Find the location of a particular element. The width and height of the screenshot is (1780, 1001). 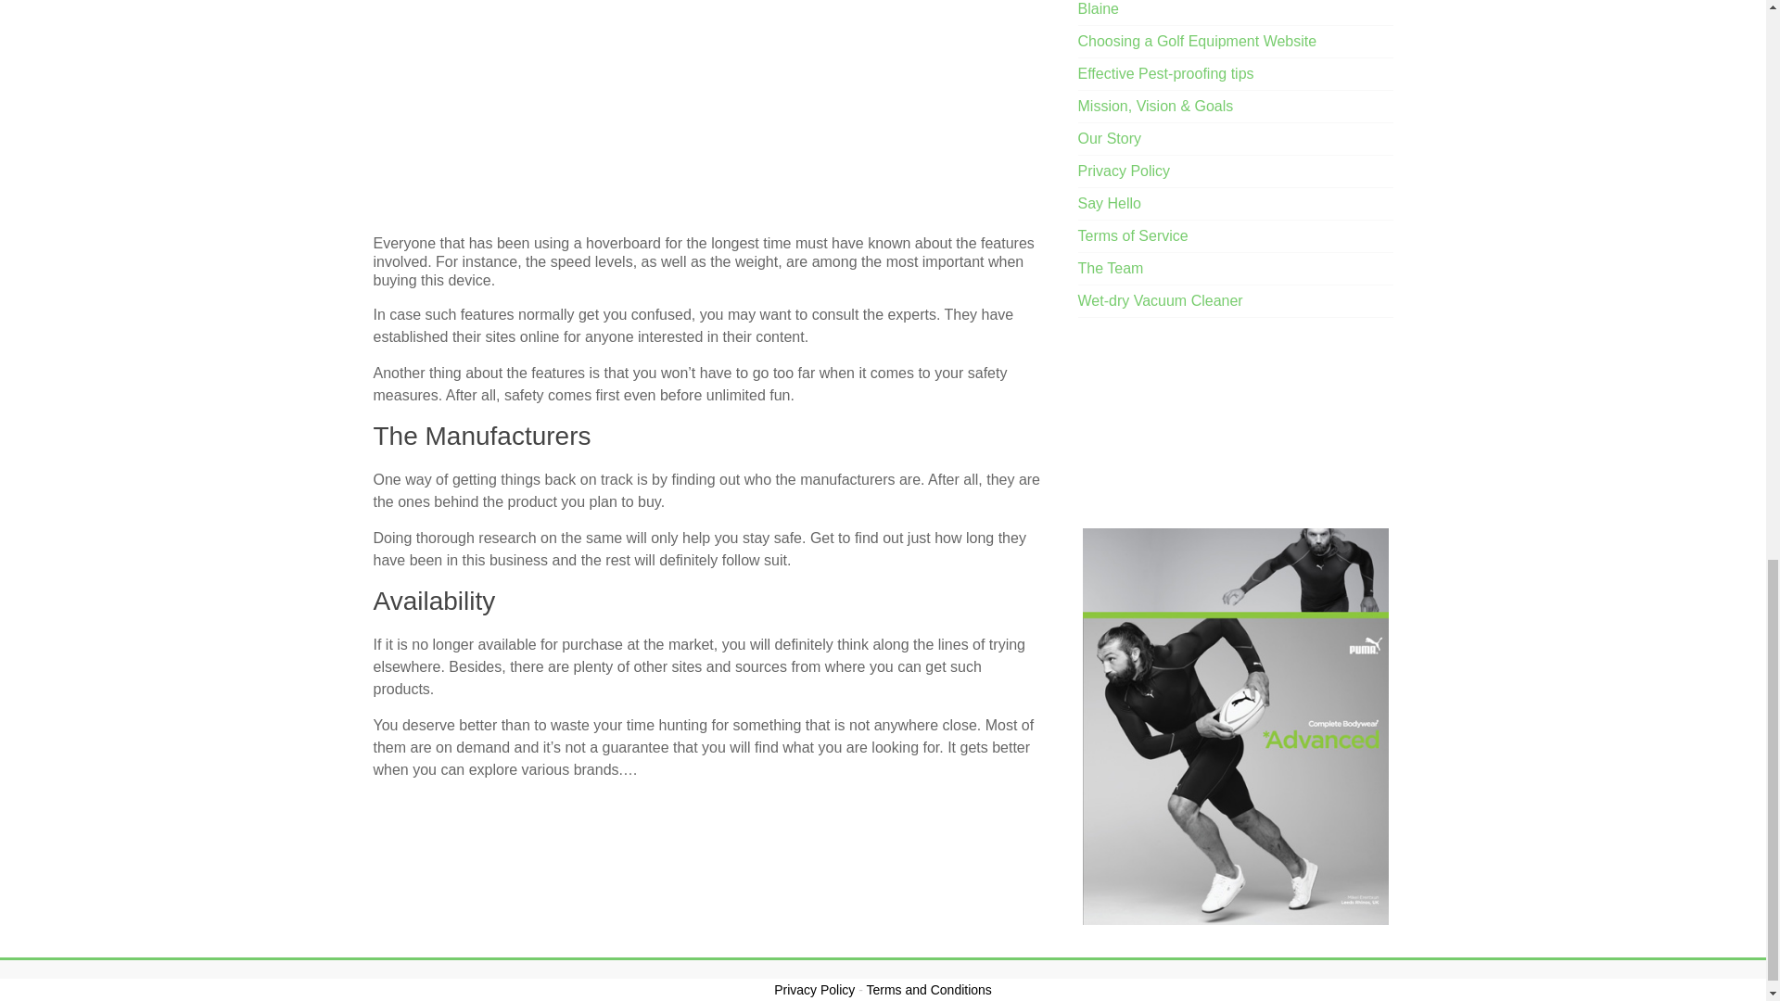

Blaine is located at coordinates (1099, 9).